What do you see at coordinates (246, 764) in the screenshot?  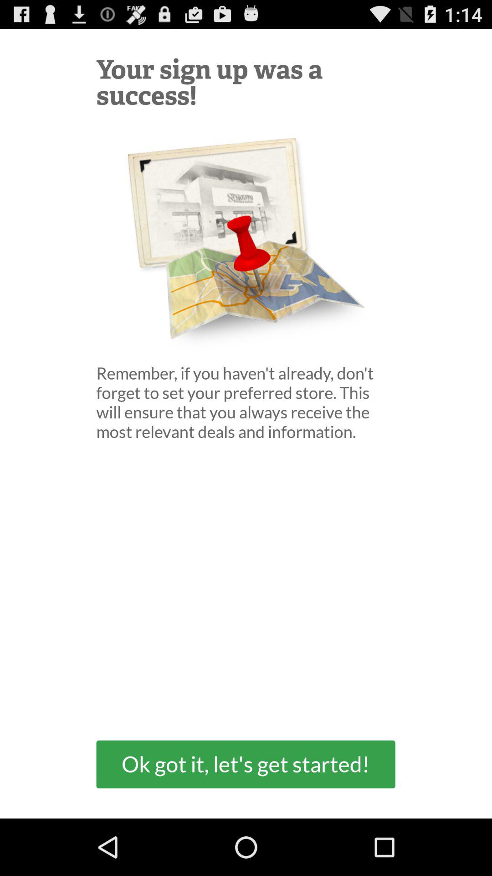 I see `press item below remember if you item` at bounding box center [246, 764].